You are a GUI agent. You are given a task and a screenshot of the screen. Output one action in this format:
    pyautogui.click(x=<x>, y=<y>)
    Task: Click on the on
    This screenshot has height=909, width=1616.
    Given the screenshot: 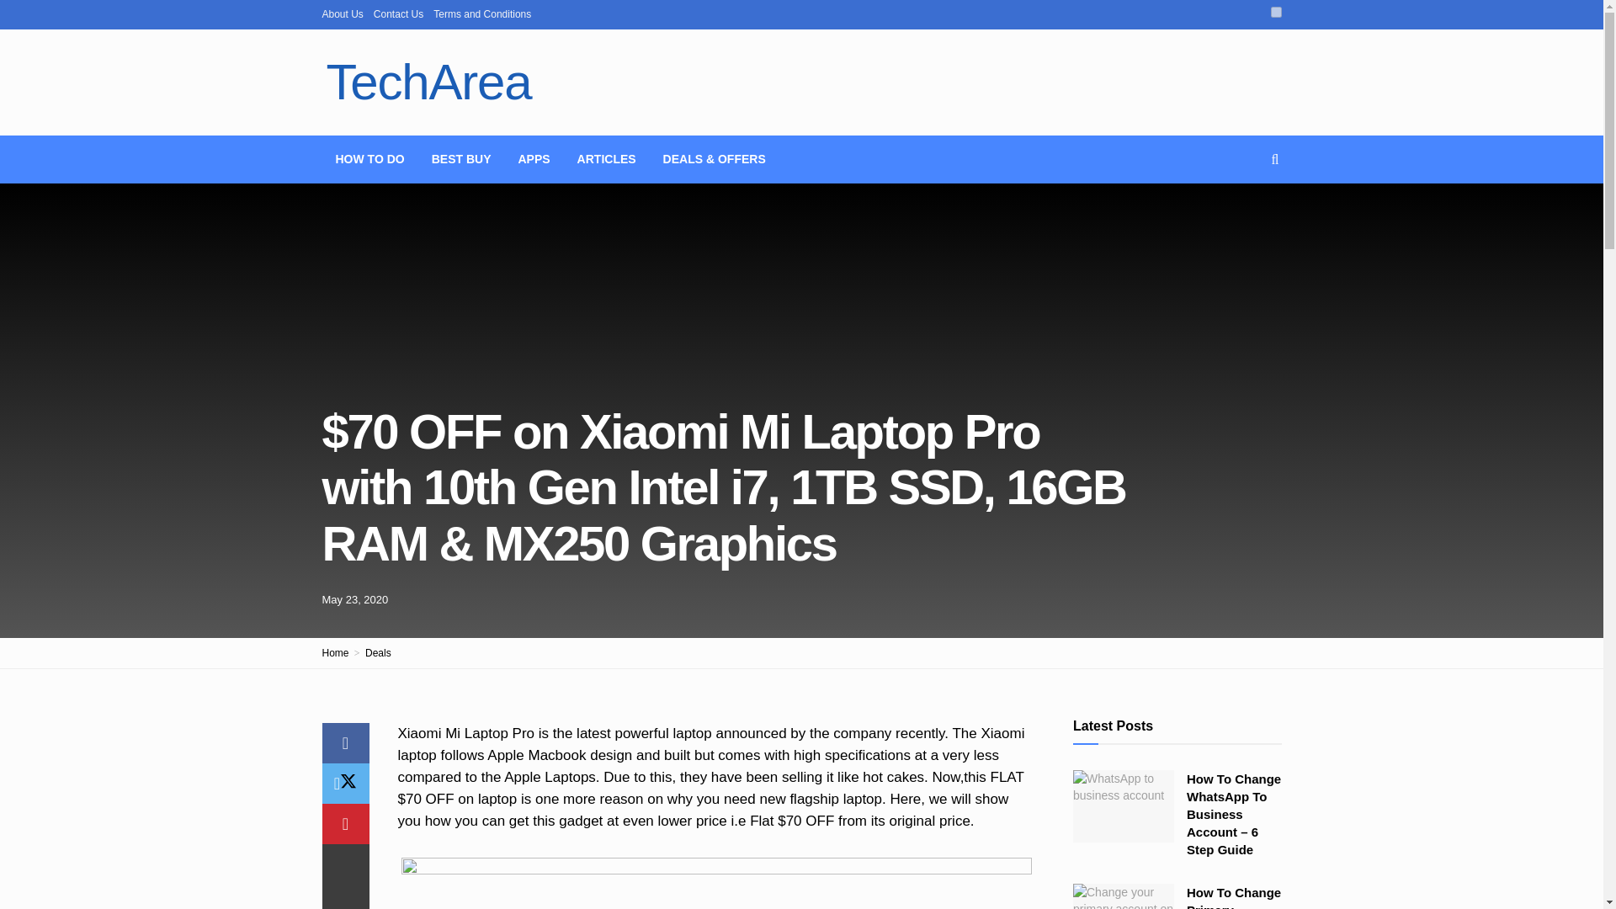 What is the action you would take?
    pyautogui.click(x=1276, y=12)
    